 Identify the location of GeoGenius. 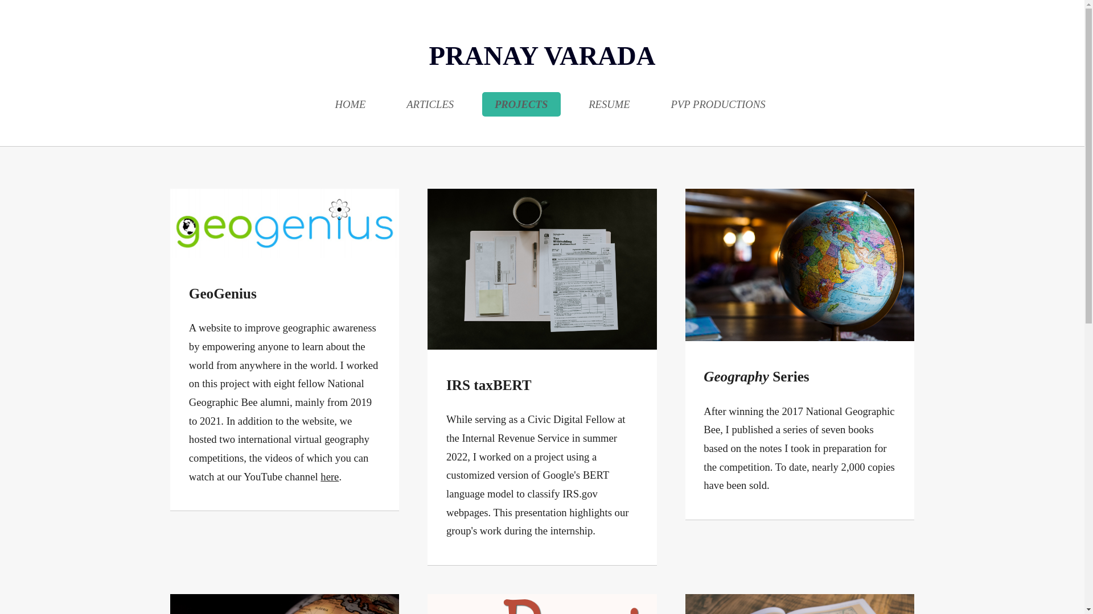
(223, 293).